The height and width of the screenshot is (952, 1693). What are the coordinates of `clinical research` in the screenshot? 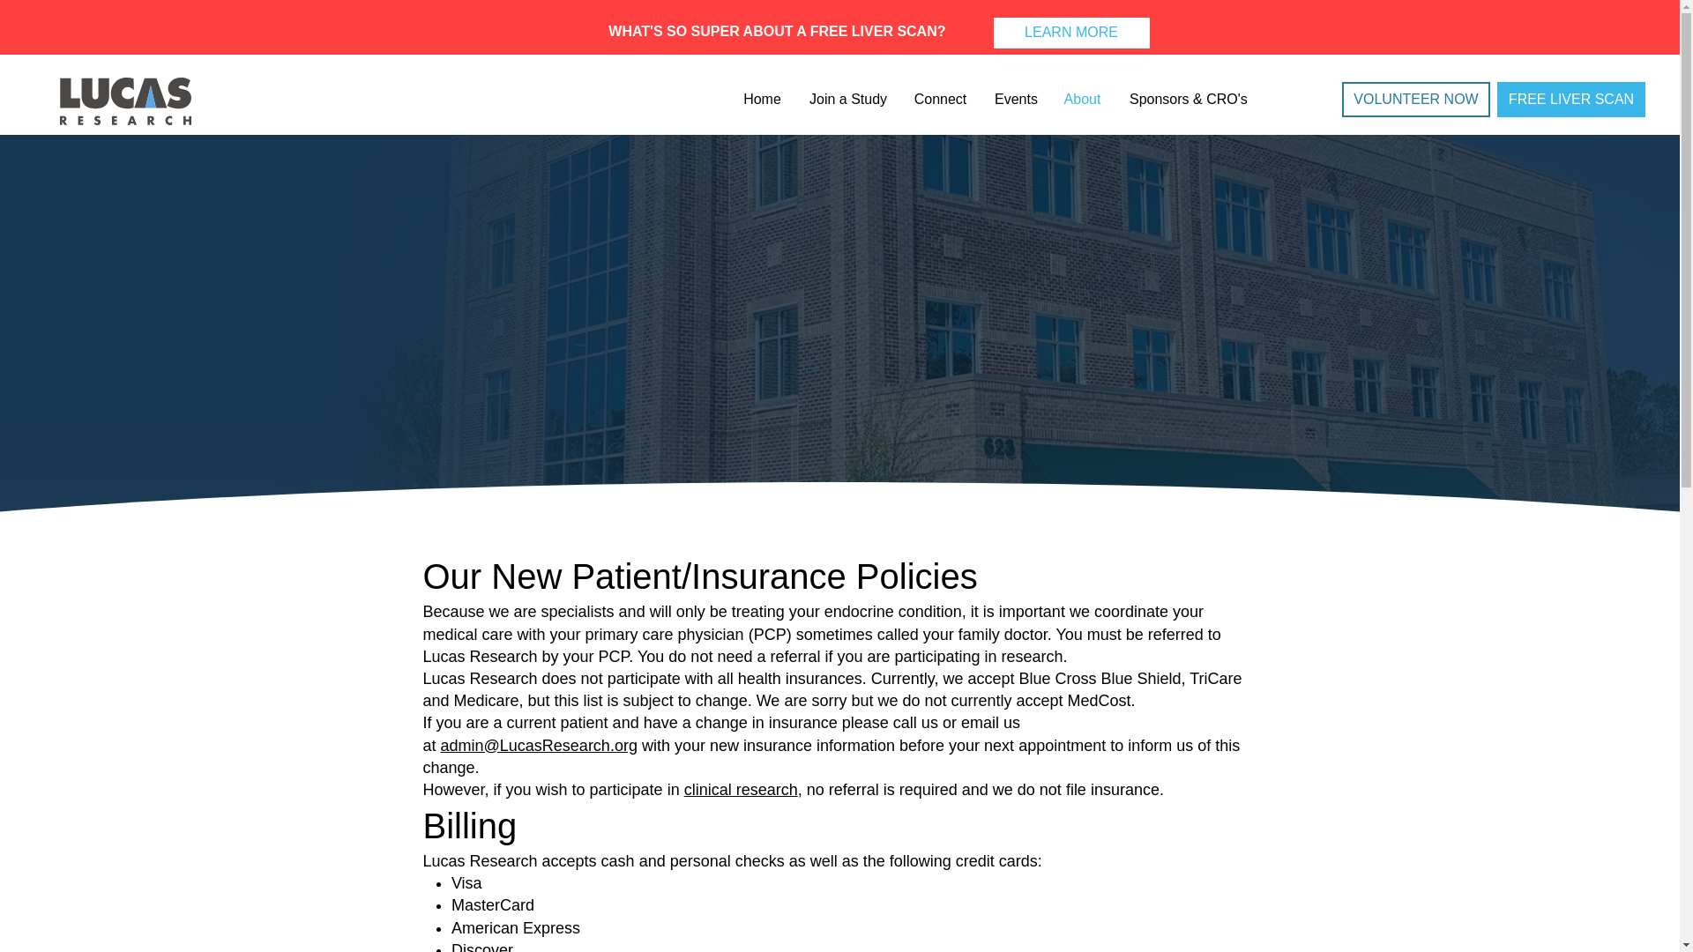 It's located at (741, 790).